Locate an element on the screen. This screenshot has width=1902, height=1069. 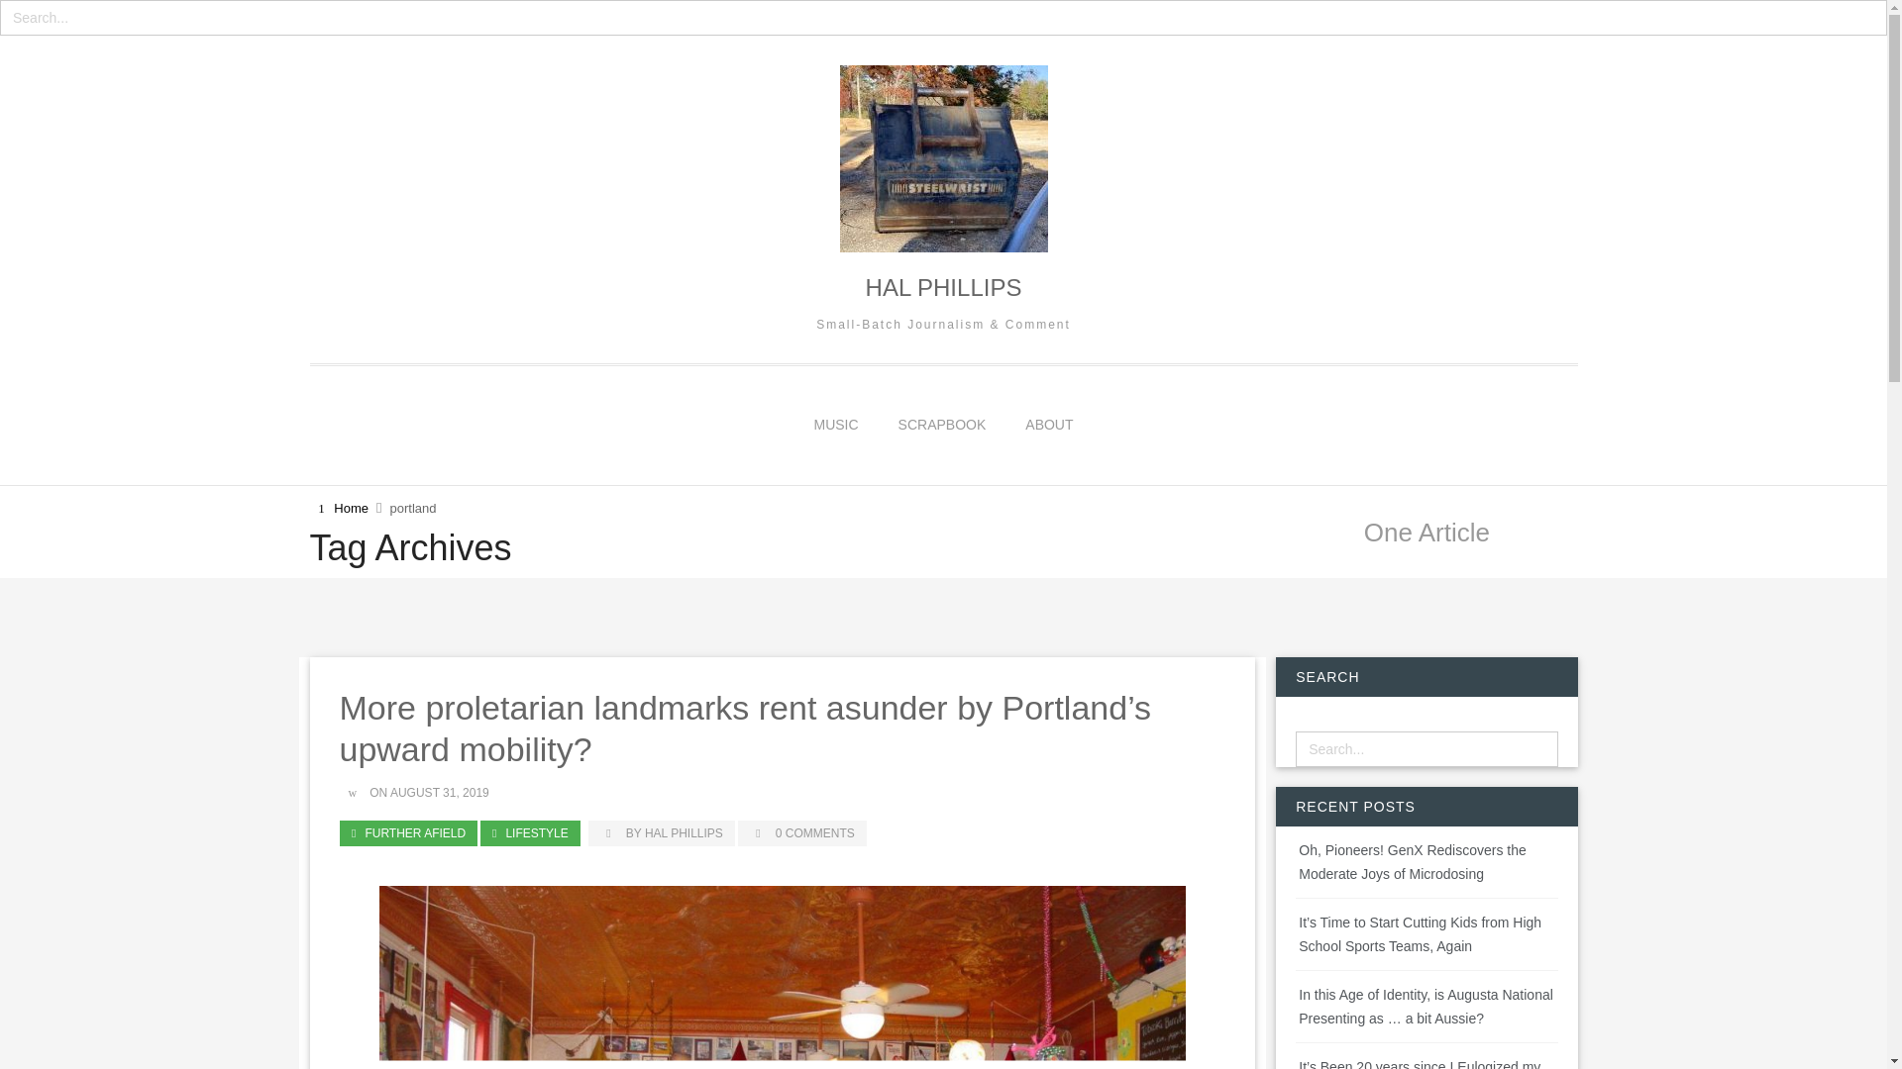
FURTHER AFIELD is located at coordinates (407, 833).